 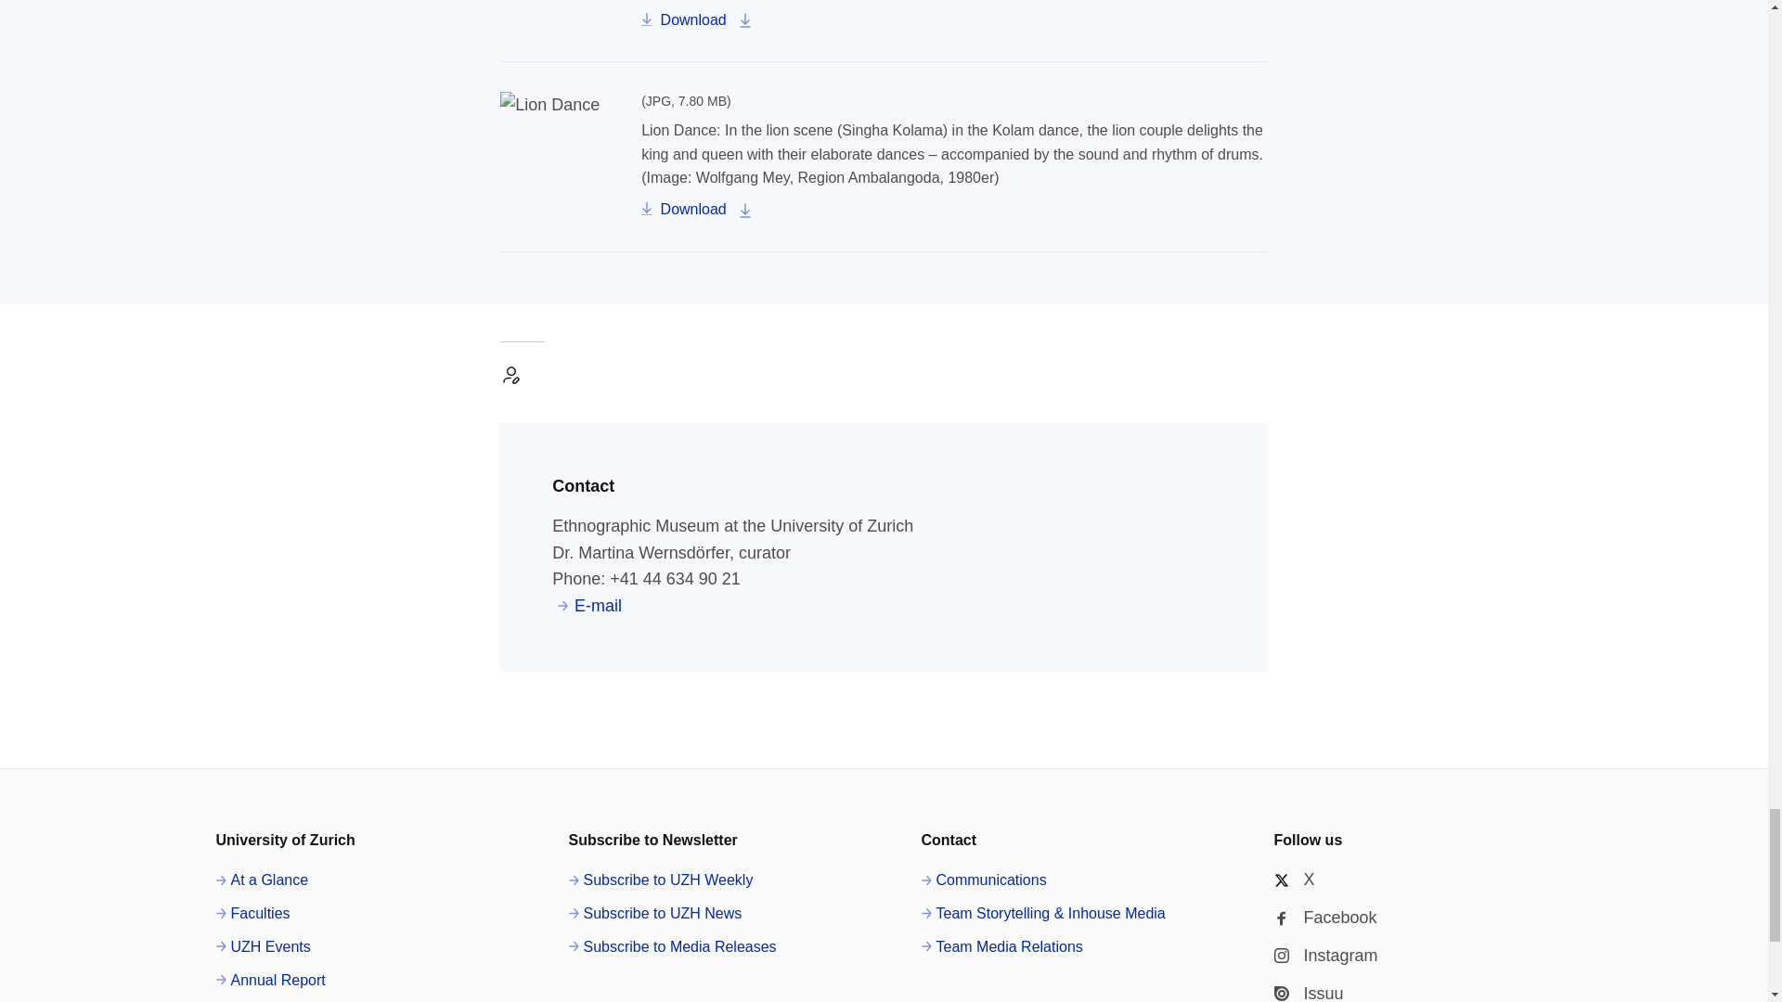 I want to click on Communications, so click(x=984, y=880).